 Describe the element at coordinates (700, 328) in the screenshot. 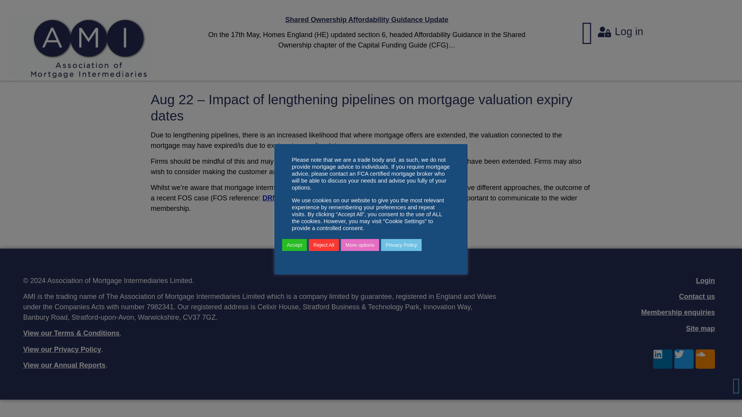

I see `Site map` at that location.